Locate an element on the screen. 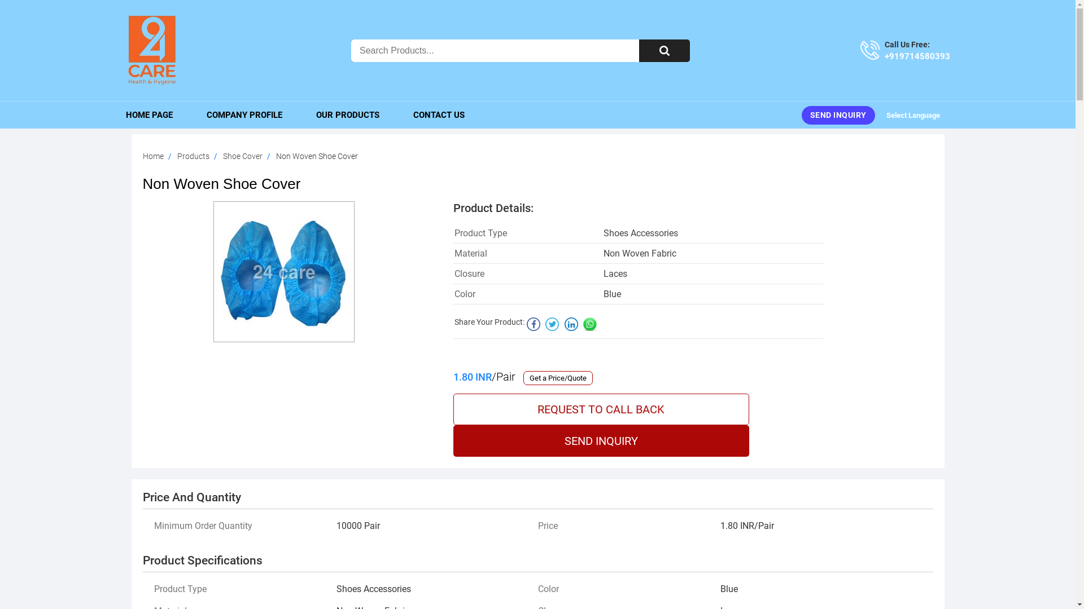 The height and width of the screenshot is (609, 1084). OUR PRODUCTS is located at coordinates (348, 115).